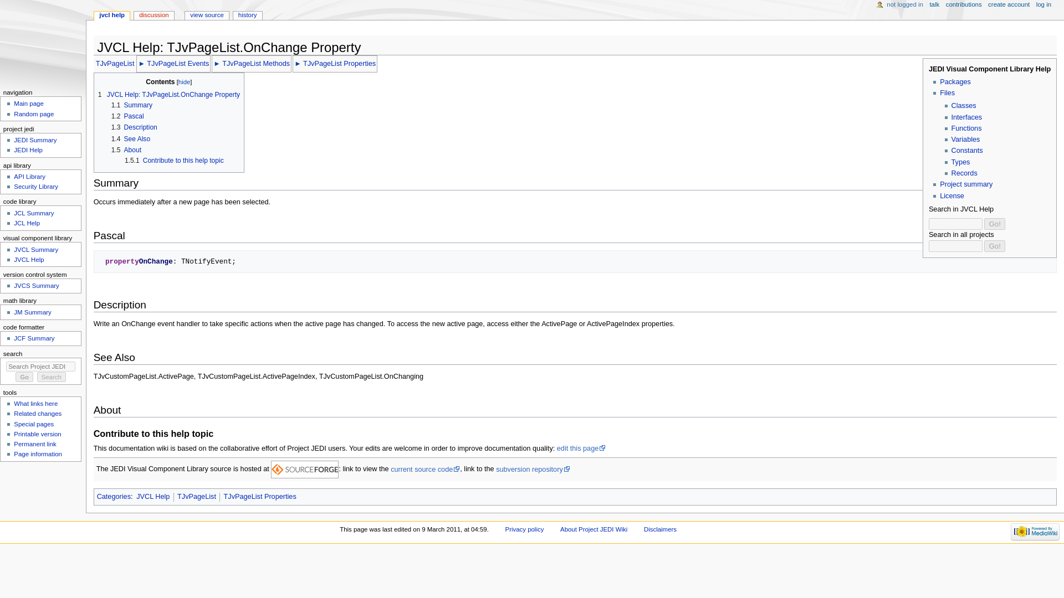 The image size is (1064, 598). I want to click on Go, so click(24, 377).